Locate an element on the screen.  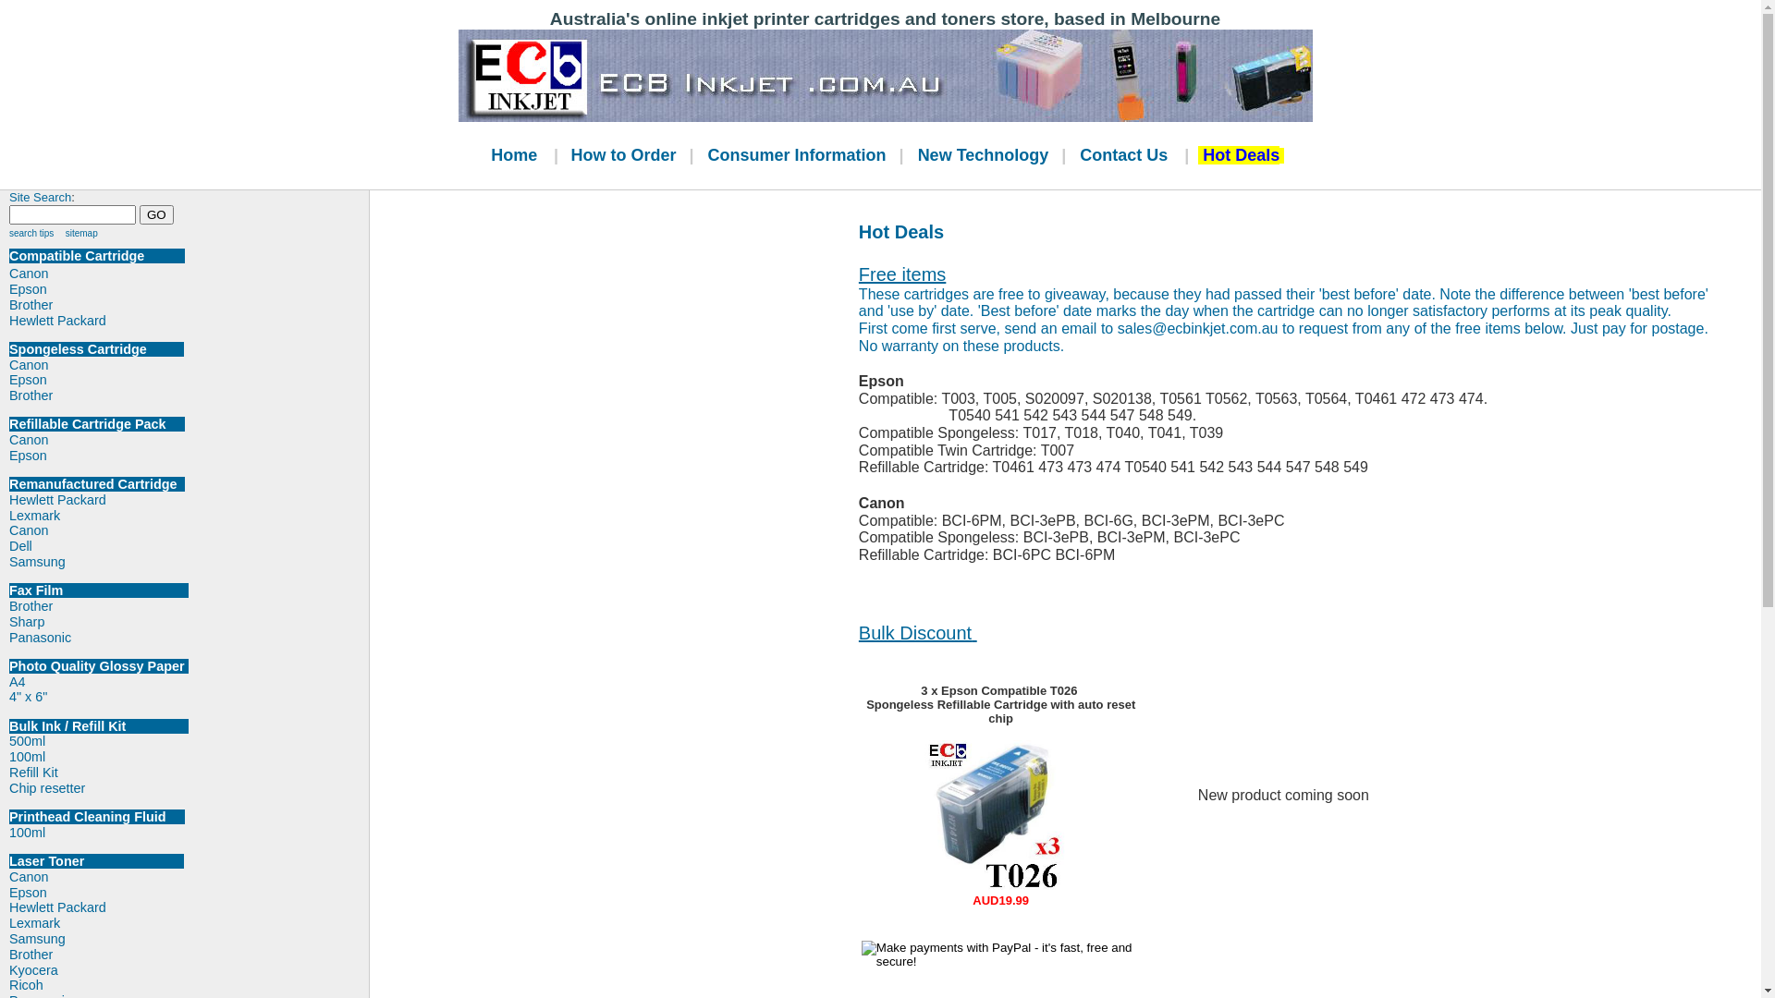
sitemap is located at coordinates (81, 233).